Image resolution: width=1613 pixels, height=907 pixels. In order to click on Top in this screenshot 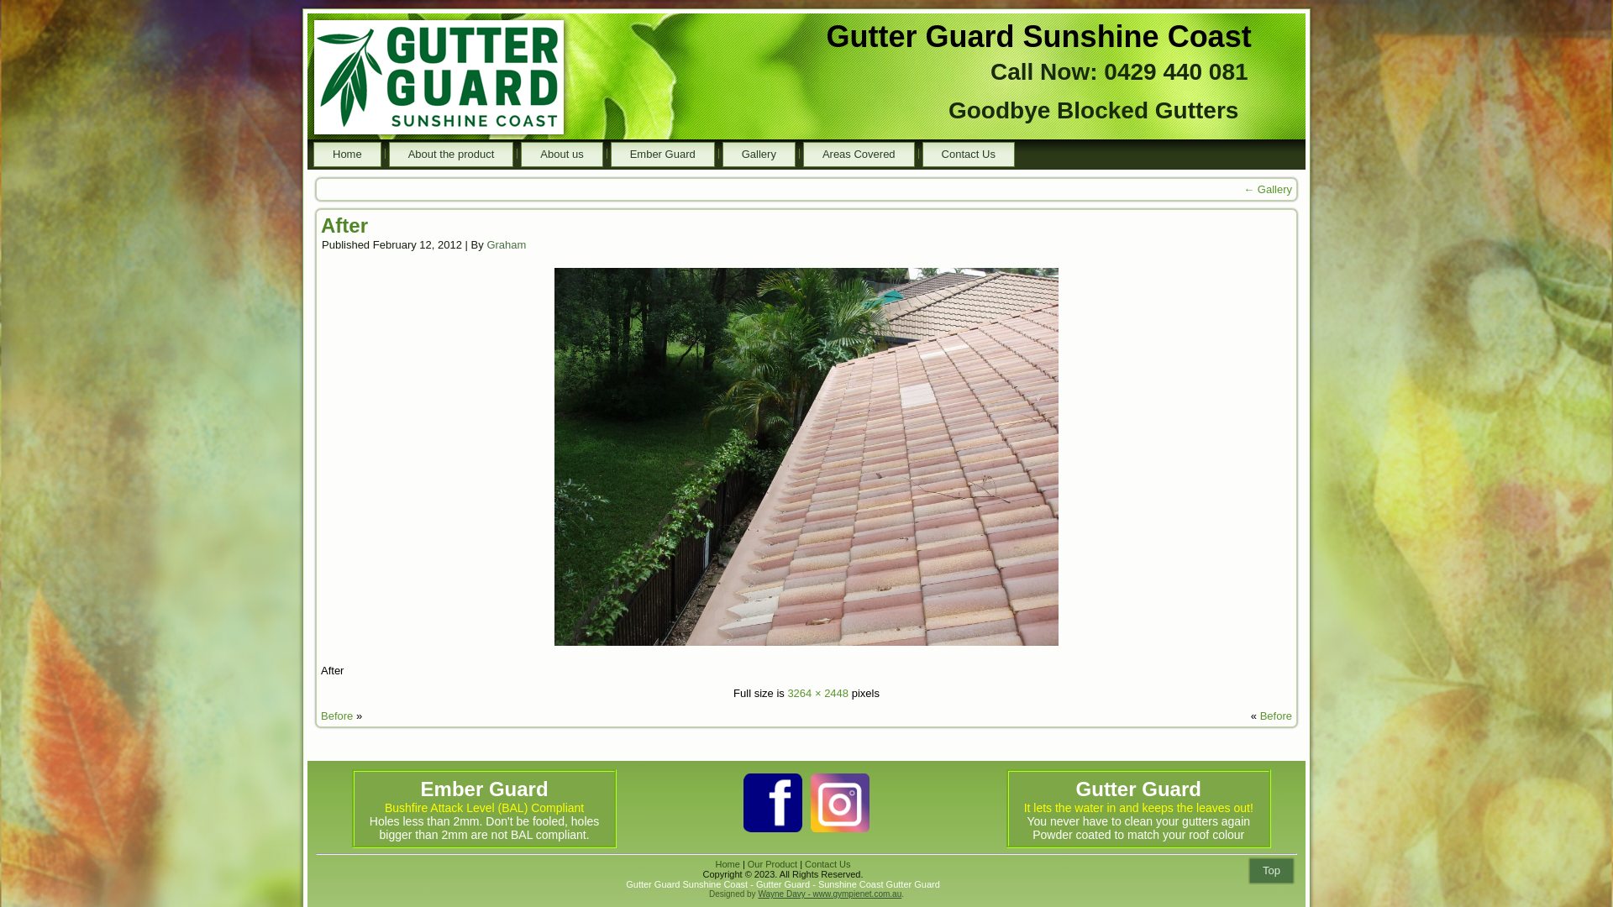, I will do `click(1272, 871)`.